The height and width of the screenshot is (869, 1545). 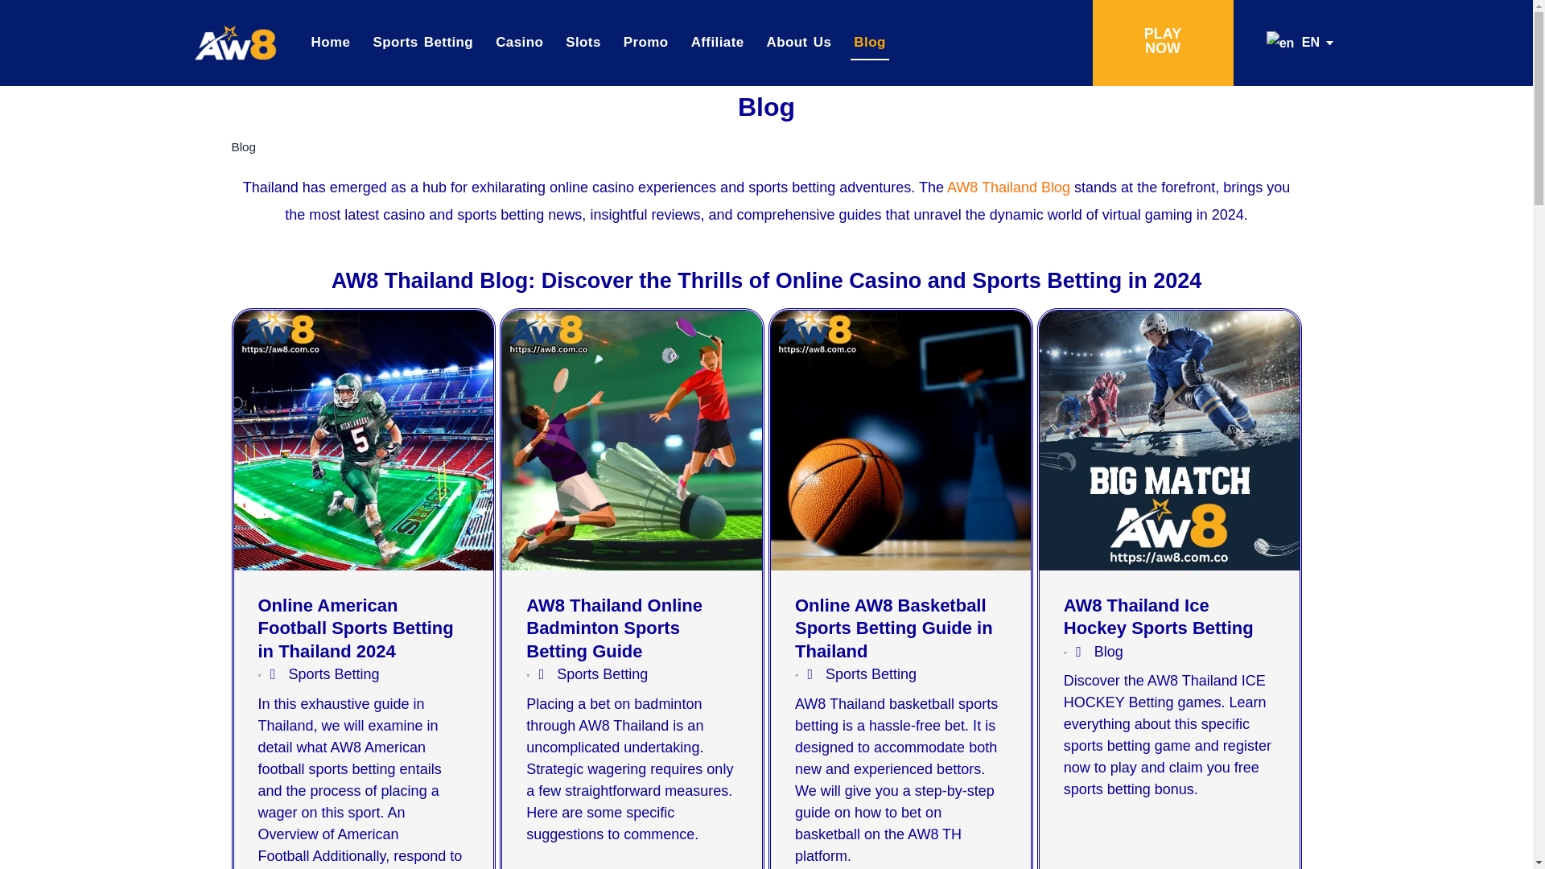 What do you see at coordinates (422, 43) in the screenshot?
I see `Sports Betting` at bounding box center [422, 43].